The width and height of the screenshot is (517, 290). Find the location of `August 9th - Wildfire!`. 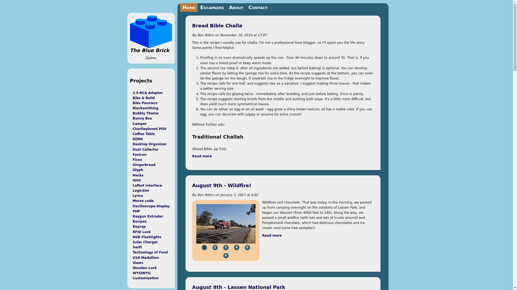

August 9th - Wildfire! is located at coordinates (202, 156).